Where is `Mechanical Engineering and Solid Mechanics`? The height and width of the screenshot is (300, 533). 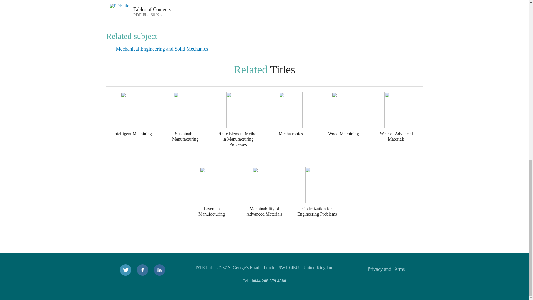
Mechanical Engineering and Solid Mechanics is located at coordinates (183, 9).